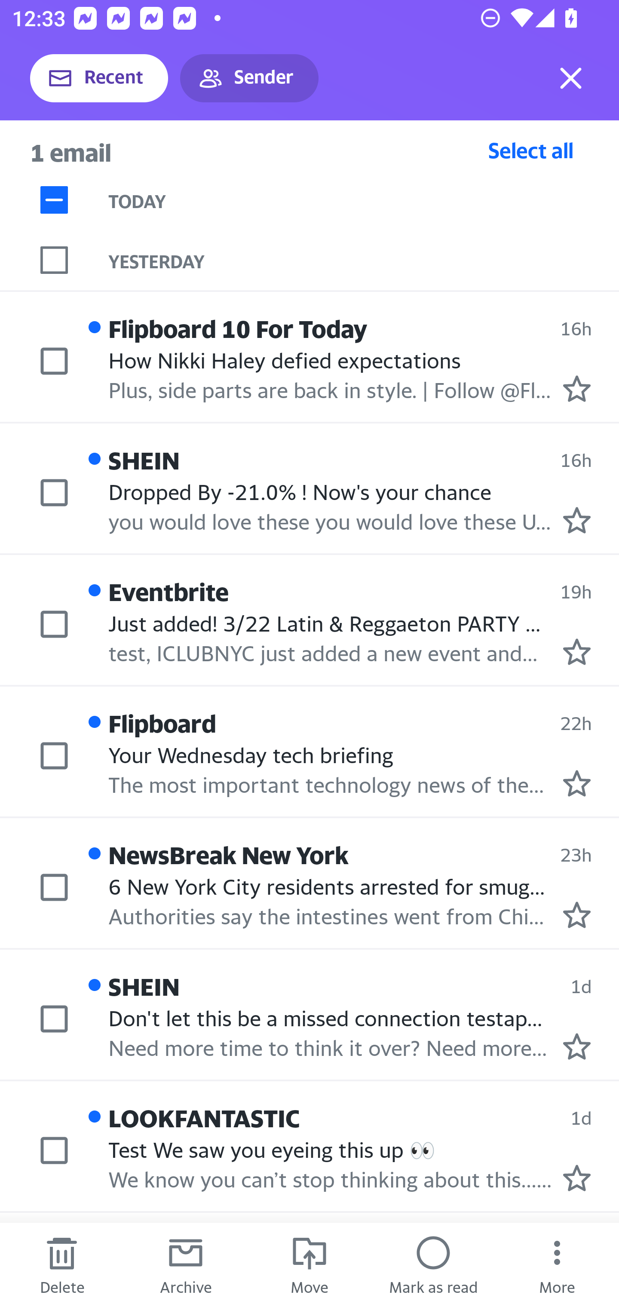 This screenshot has width=619, height=1307. What do you see at coordinates (62, 1265) in the screenshot?
I see `Delete` at bounding box center [62, 1265].